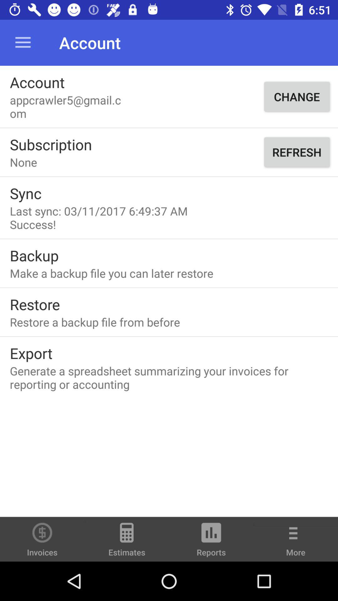 This screenshot has height=601, width=338. I want to click on launch item above account icon, so click(23, 43).